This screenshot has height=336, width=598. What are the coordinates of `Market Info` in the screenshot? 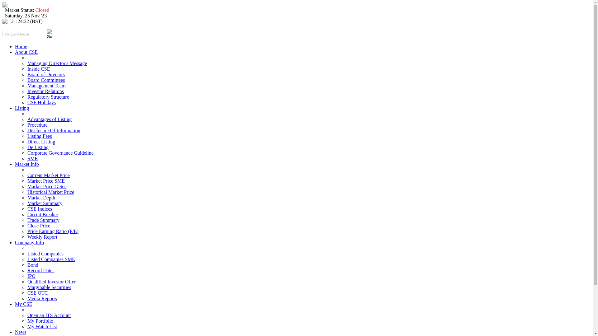 It's located at (27, 164).